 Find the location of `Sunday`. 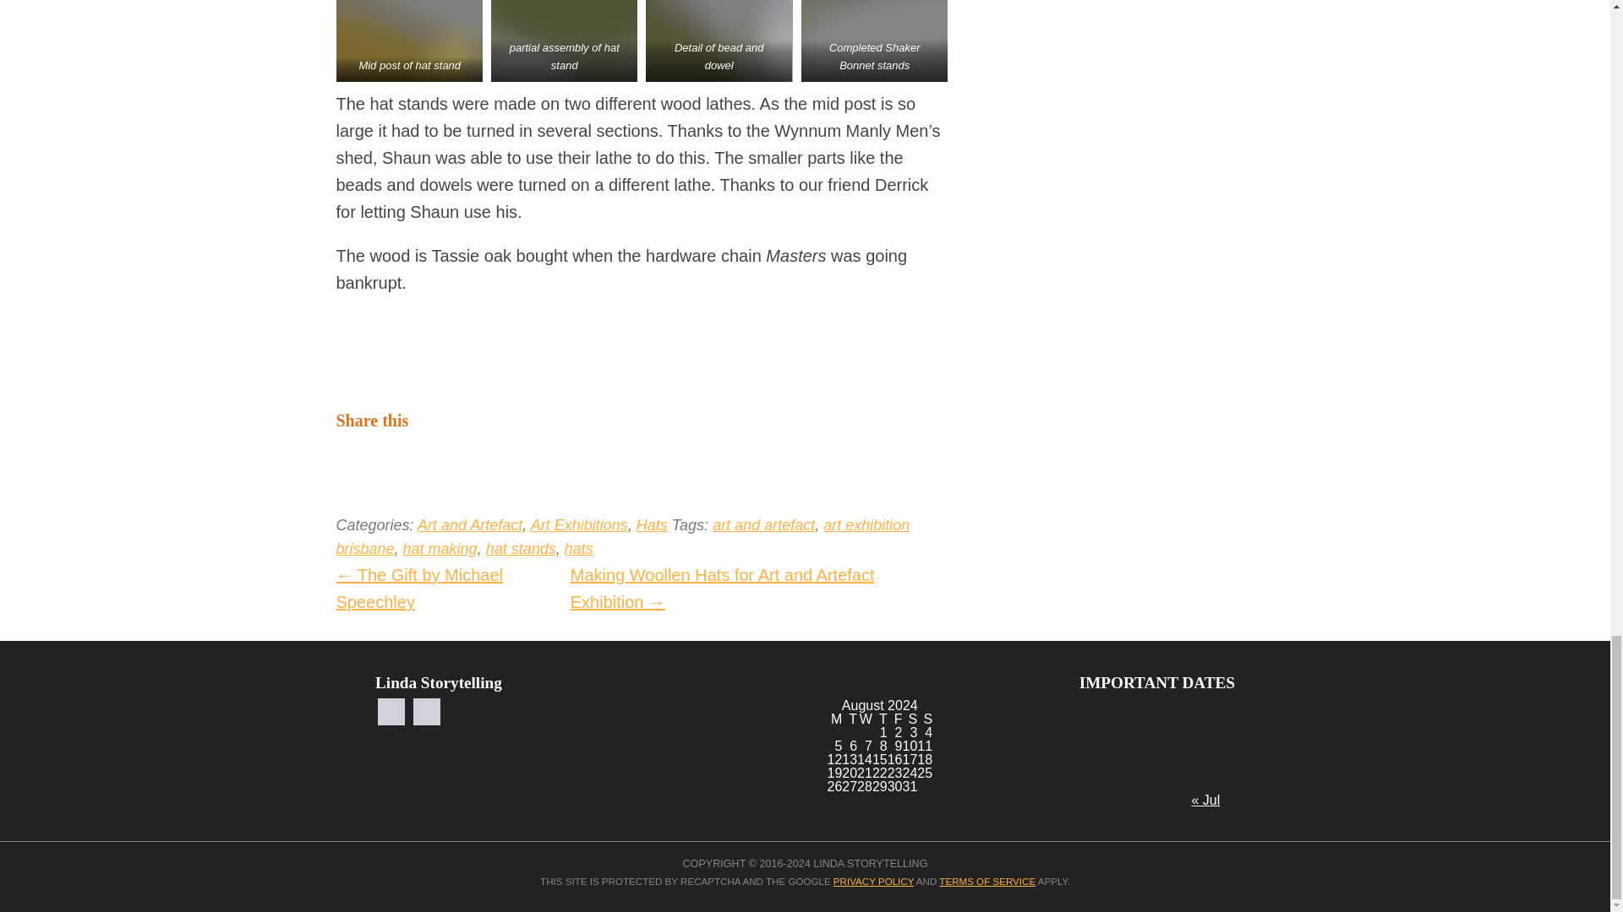

Sunday is located at coordinates (924, 719).